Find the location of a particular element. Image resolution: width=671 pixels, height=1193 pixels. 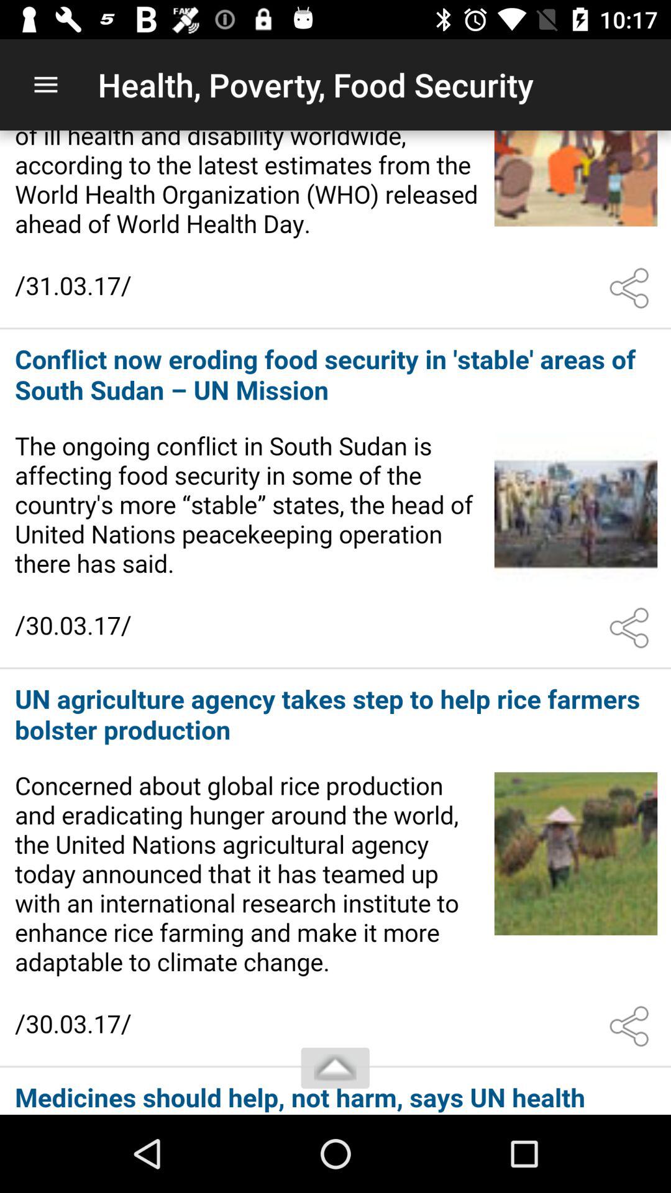

news sharing symbol is located at coordinates (632, 288).